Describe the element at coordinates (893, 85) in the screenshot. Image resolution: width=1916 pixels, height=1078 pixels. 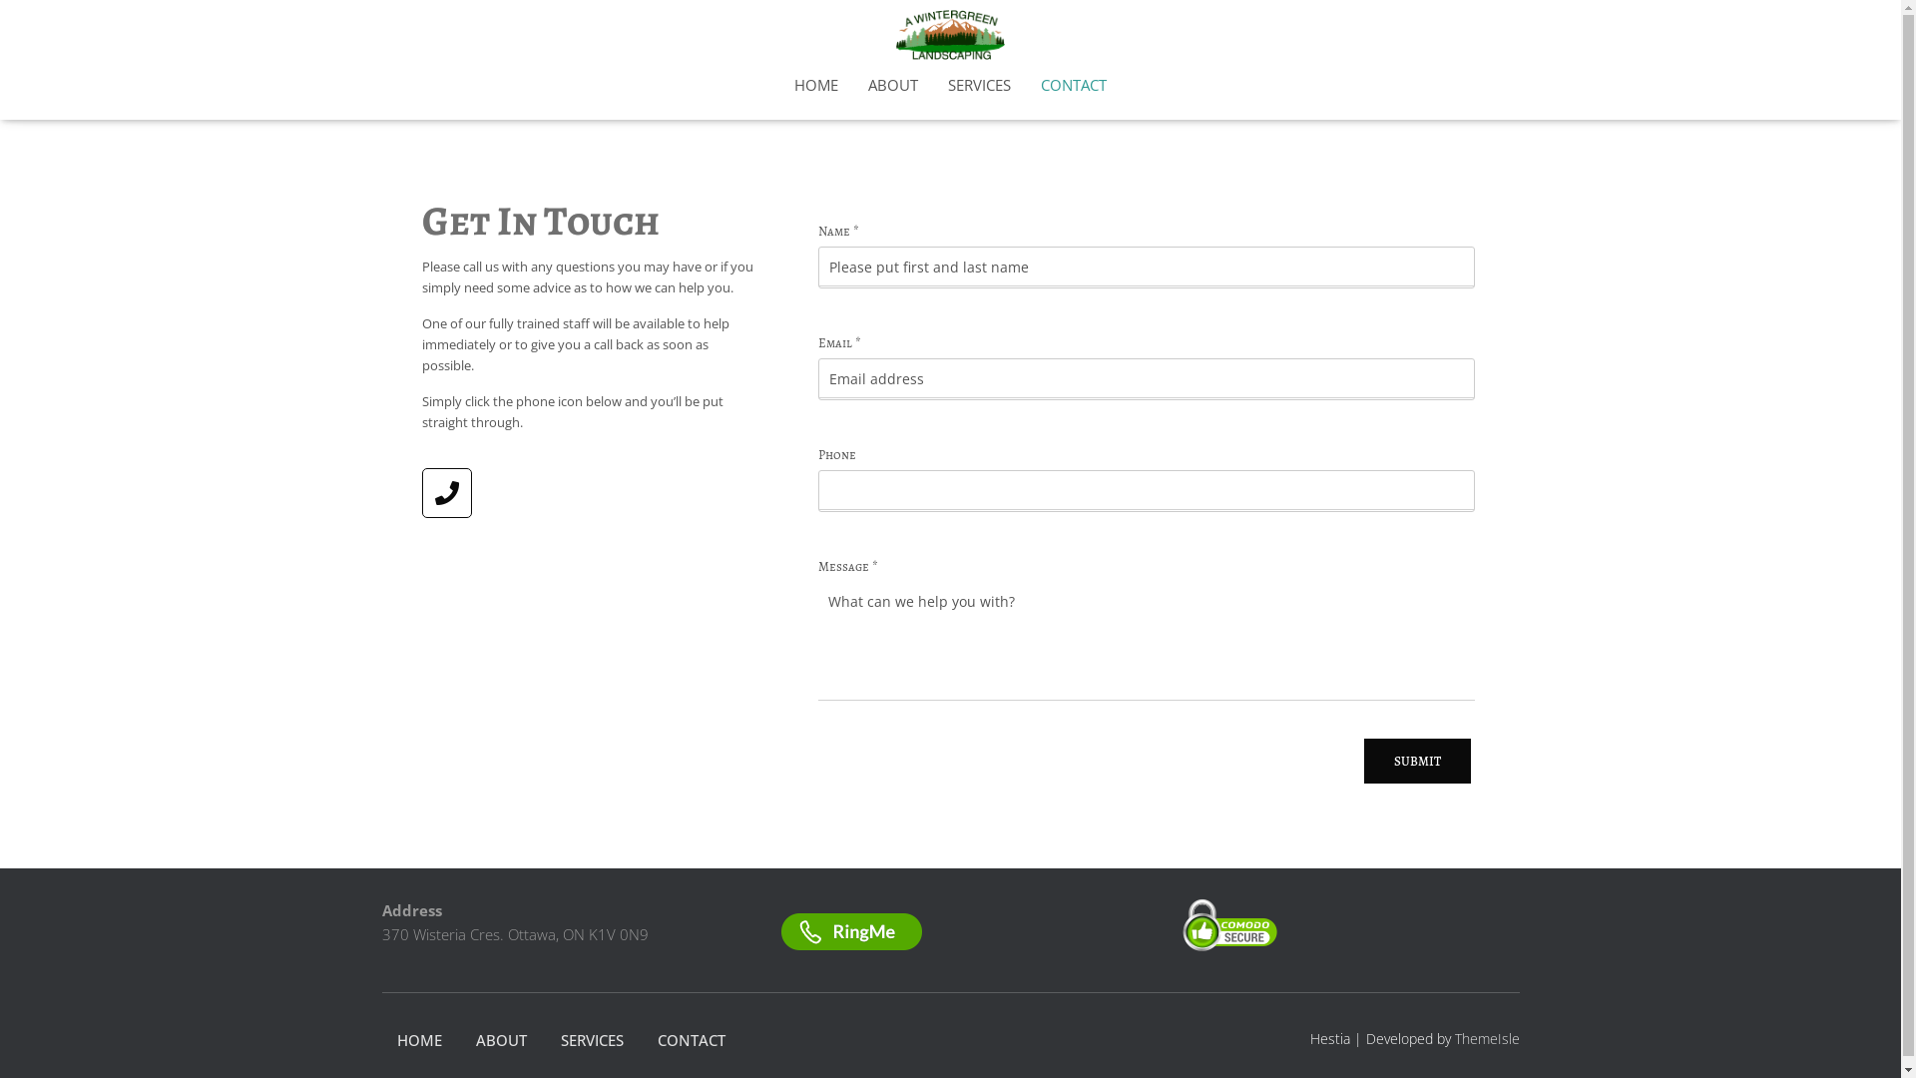
I see `ABOUT` at that location.